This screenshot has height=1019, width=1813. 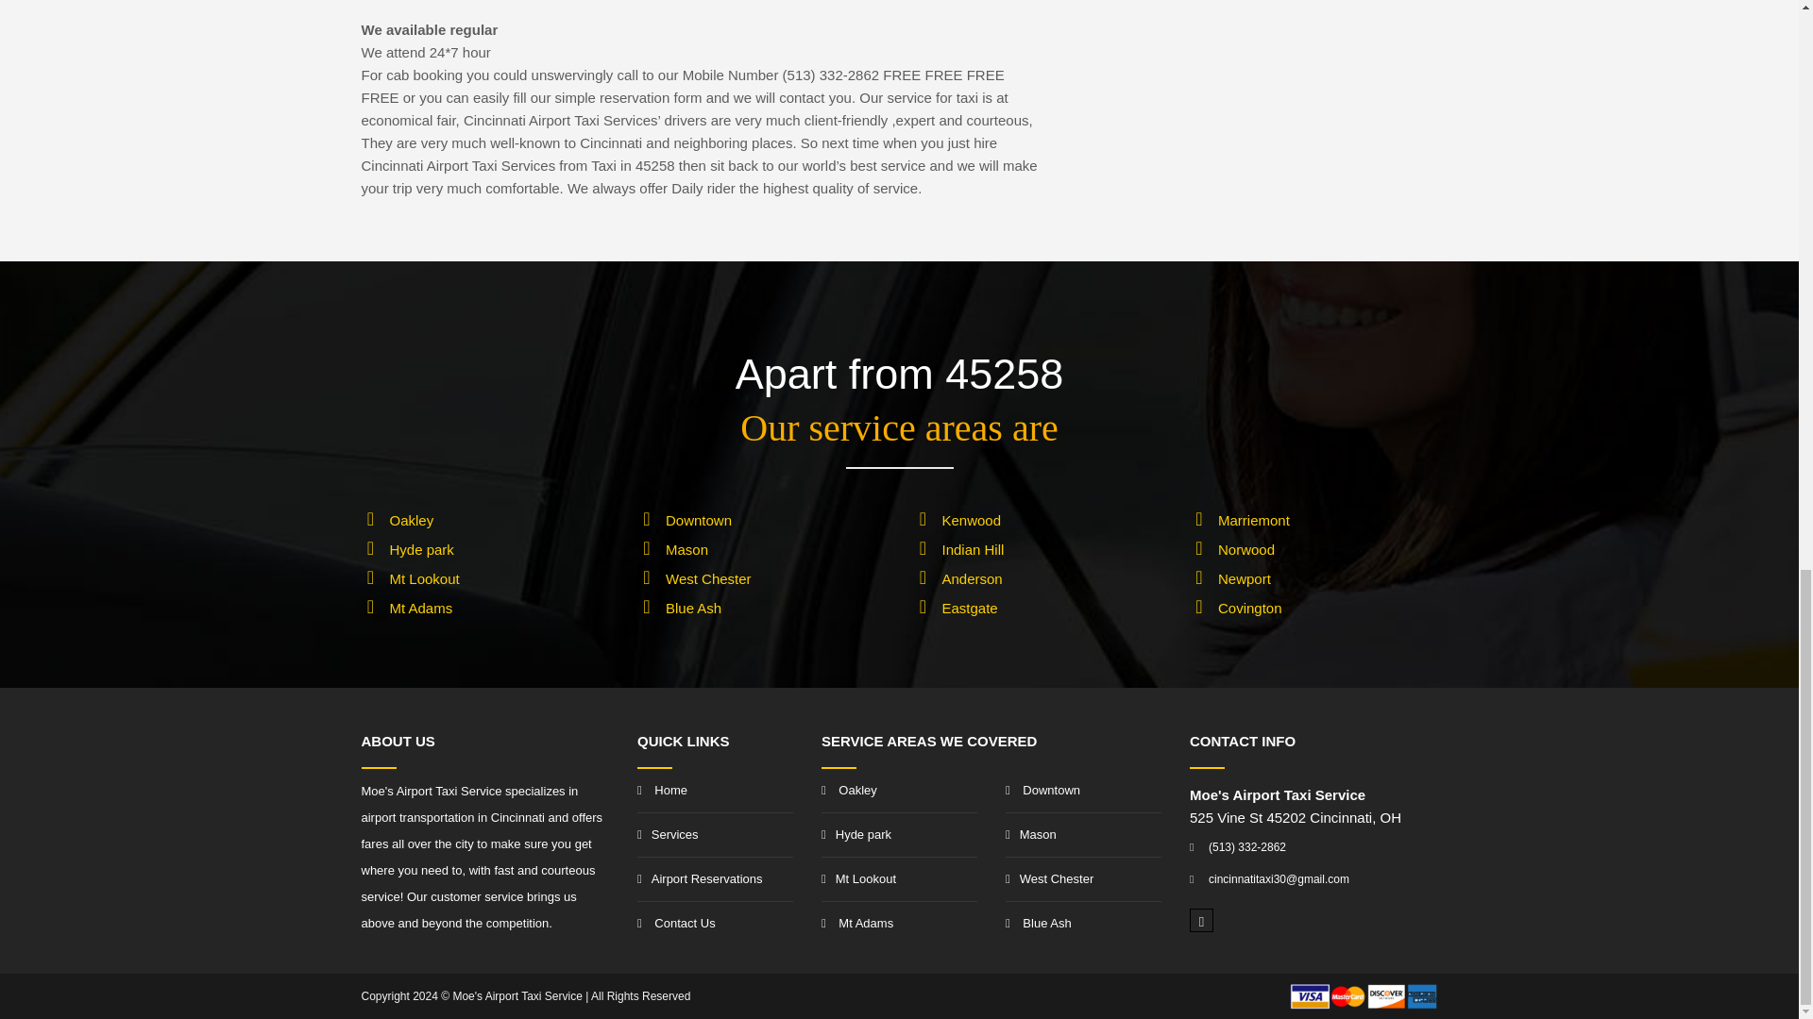 I want to click on Marriemont, so click(x=1254, y=521).